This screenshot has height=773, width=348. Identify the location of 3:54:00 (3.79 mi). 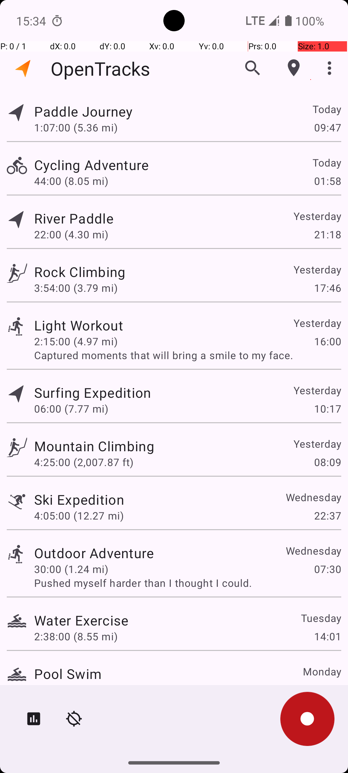
(76, 288).